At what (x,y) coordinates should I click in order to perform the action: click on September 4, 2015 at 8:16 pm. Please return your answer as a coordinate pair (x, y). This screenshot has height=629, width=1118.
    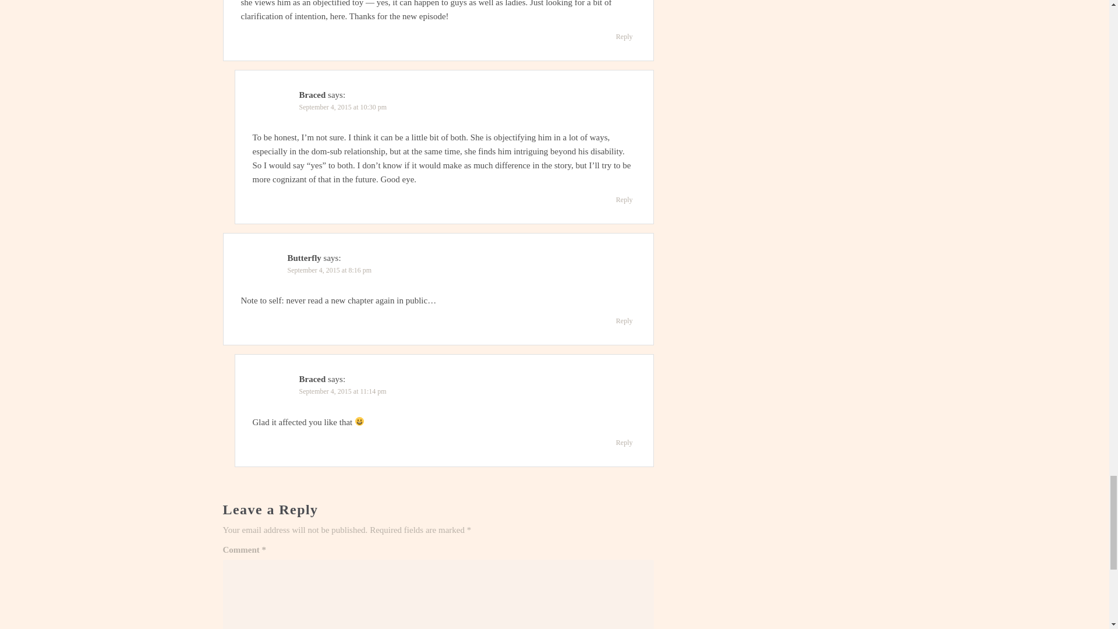
    Looking at the image, I should click on (330, 270).